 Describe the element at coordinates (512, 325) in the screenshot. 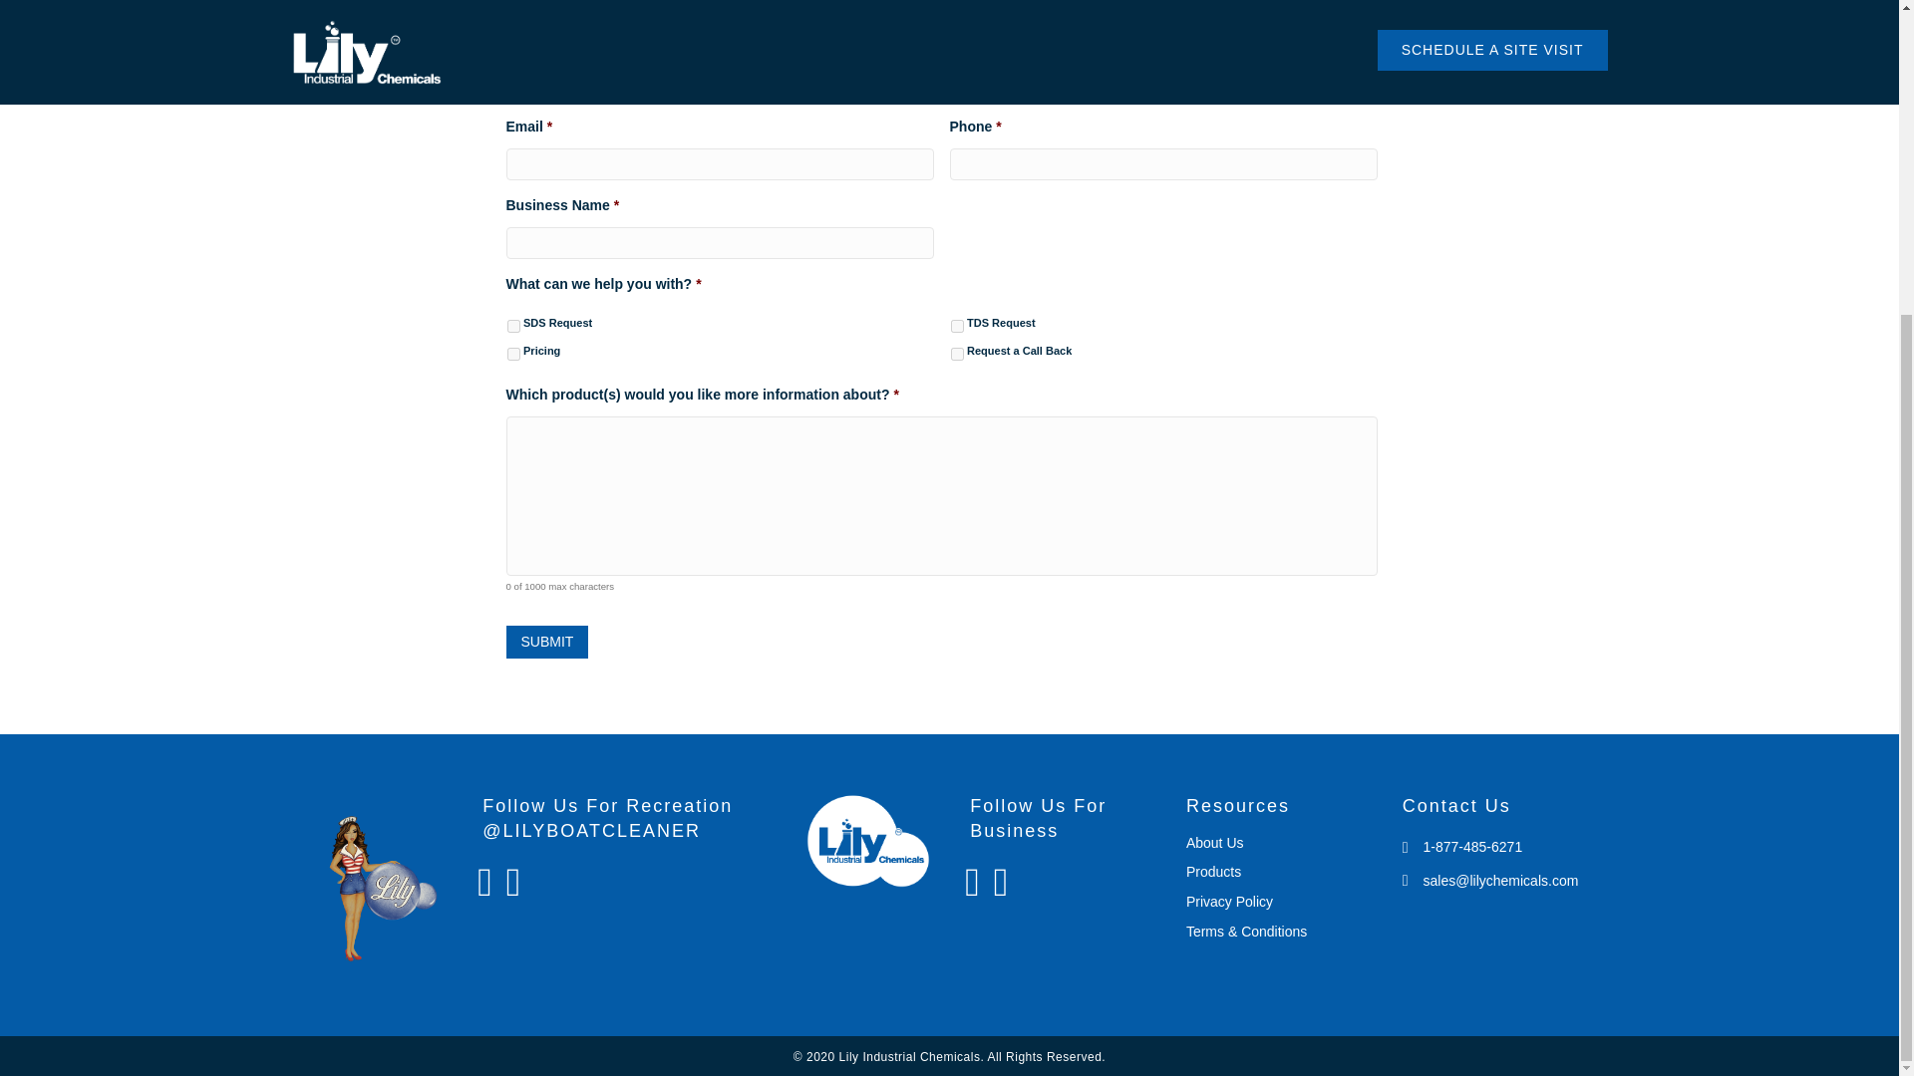

I see `SDS Request` at that location.